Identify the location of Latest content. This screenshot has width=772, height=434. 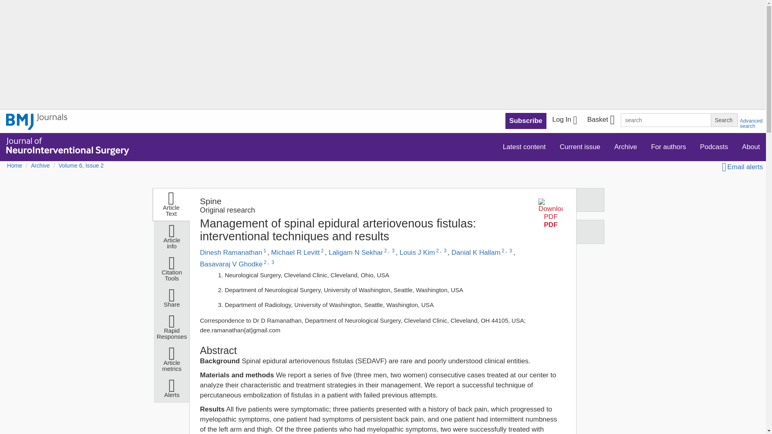
(524, 146).